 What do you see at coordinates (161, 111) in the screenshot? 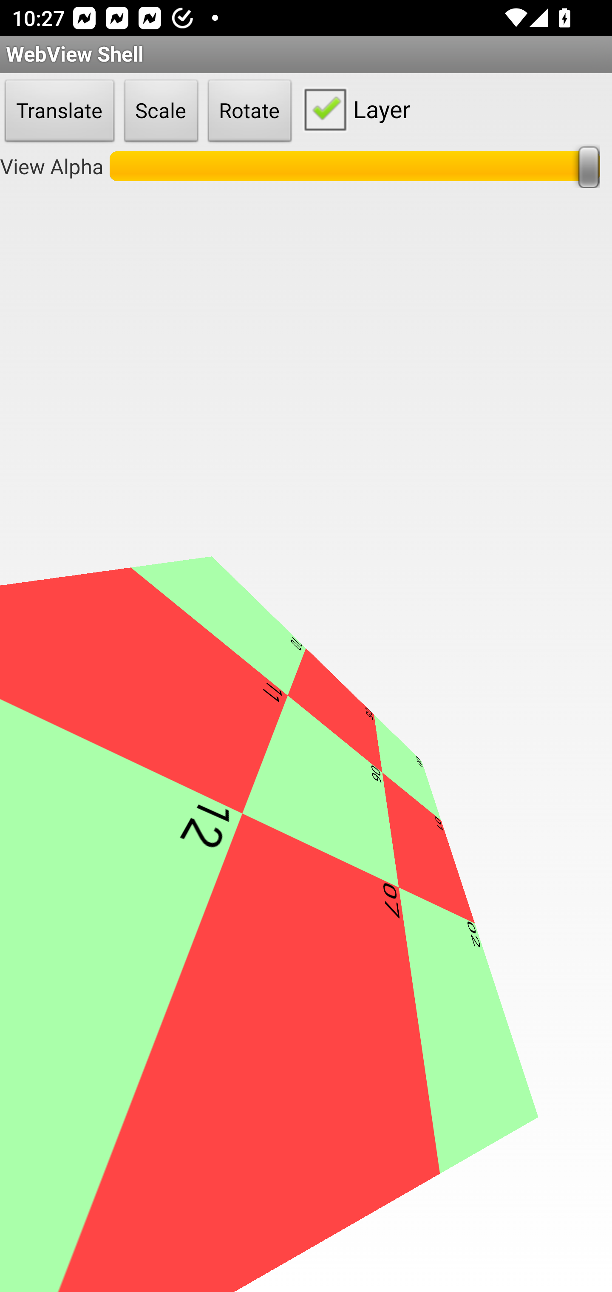
I see `Scale` at bounding box center [161, 111].